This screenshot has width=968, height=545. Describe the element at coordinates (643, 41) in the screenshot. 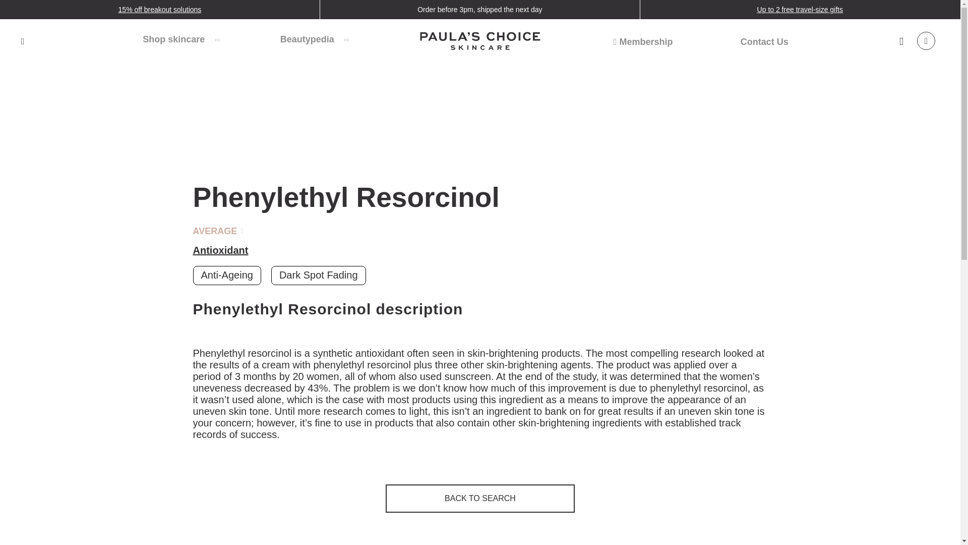

I see `Become a member` at that location.